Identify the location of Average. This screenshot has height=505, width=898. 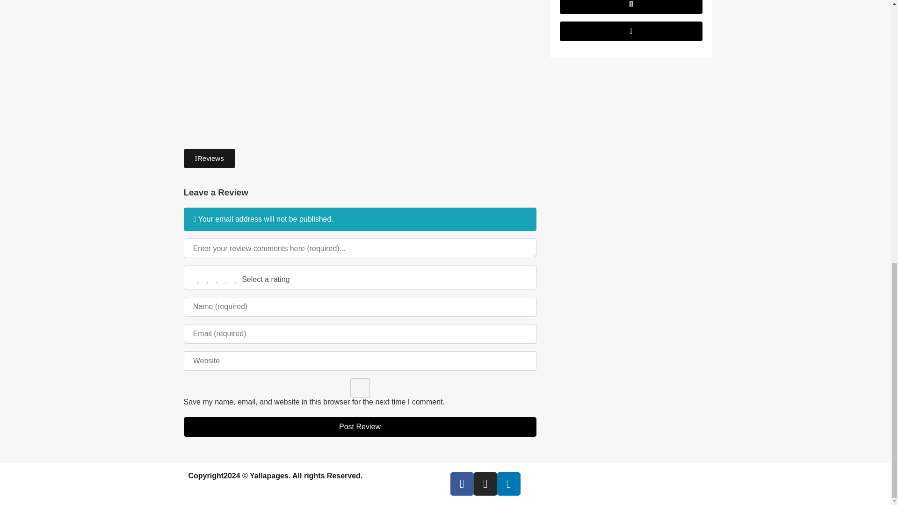
(216, 279).